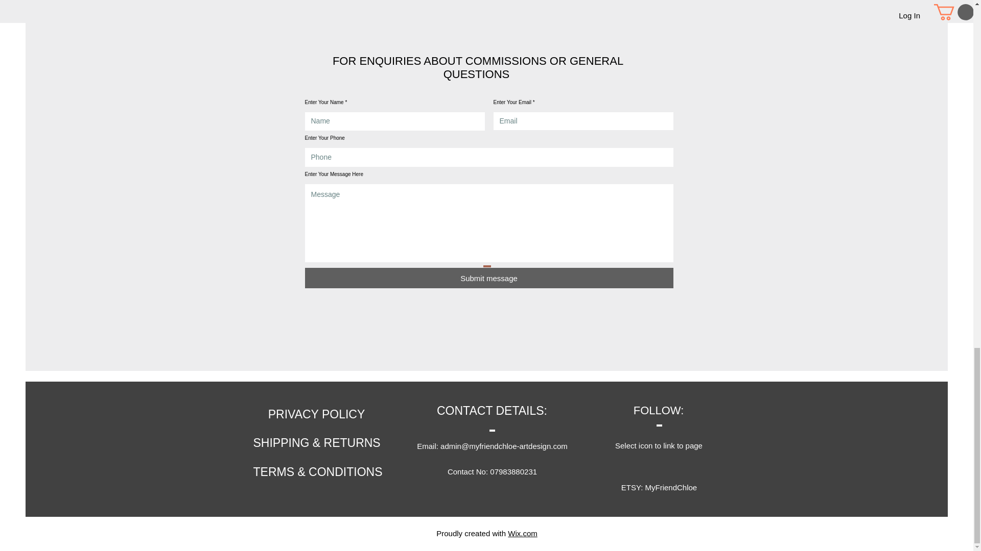 Image resolution: width=981 pixels, height=551 pixels. Describe the element at coordinates (316, 414) in the screenshot. I see `PRIVACY POLICY` at that location.